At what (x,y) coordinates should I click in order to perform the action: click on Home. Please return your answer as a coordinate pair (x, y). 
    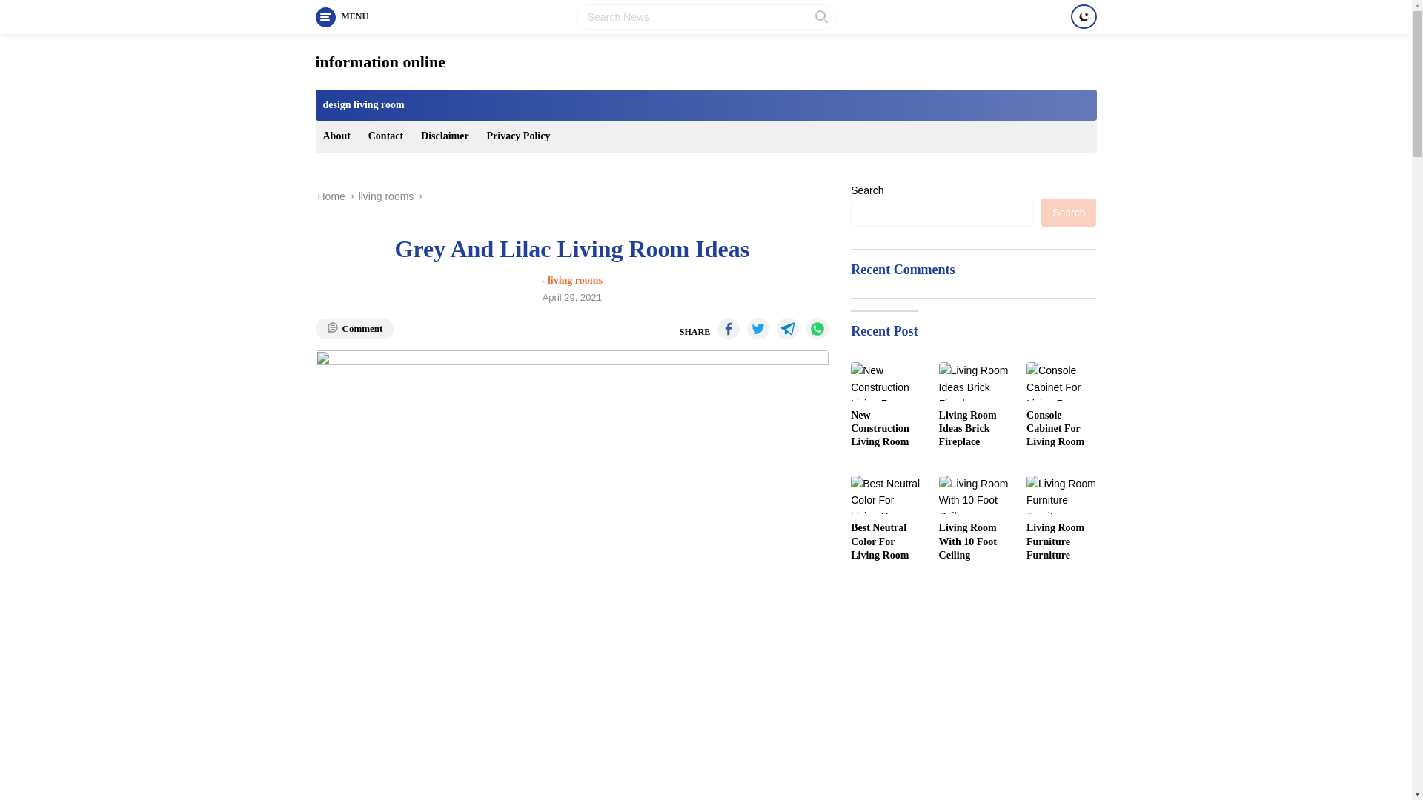
    Looking at the image, I should click on (331, 196).